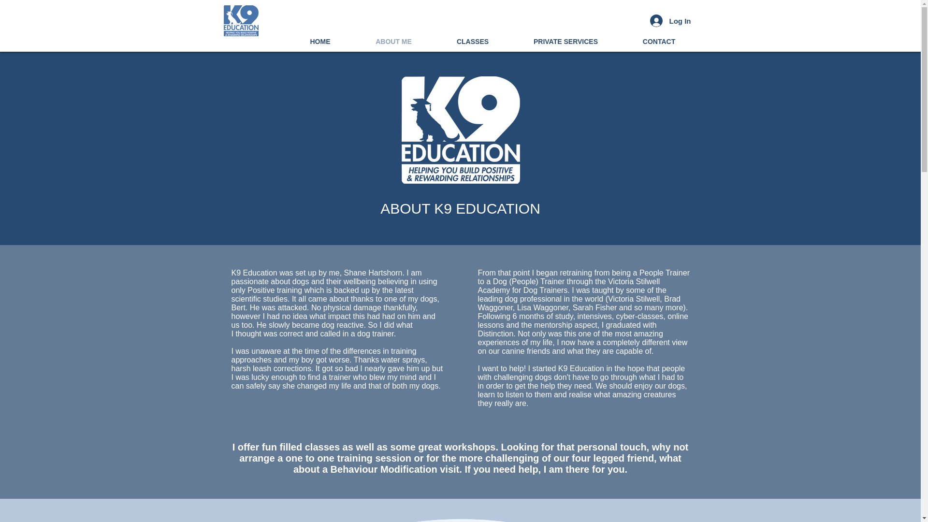  I want to click on ABOUT ME, so click(393, 42).